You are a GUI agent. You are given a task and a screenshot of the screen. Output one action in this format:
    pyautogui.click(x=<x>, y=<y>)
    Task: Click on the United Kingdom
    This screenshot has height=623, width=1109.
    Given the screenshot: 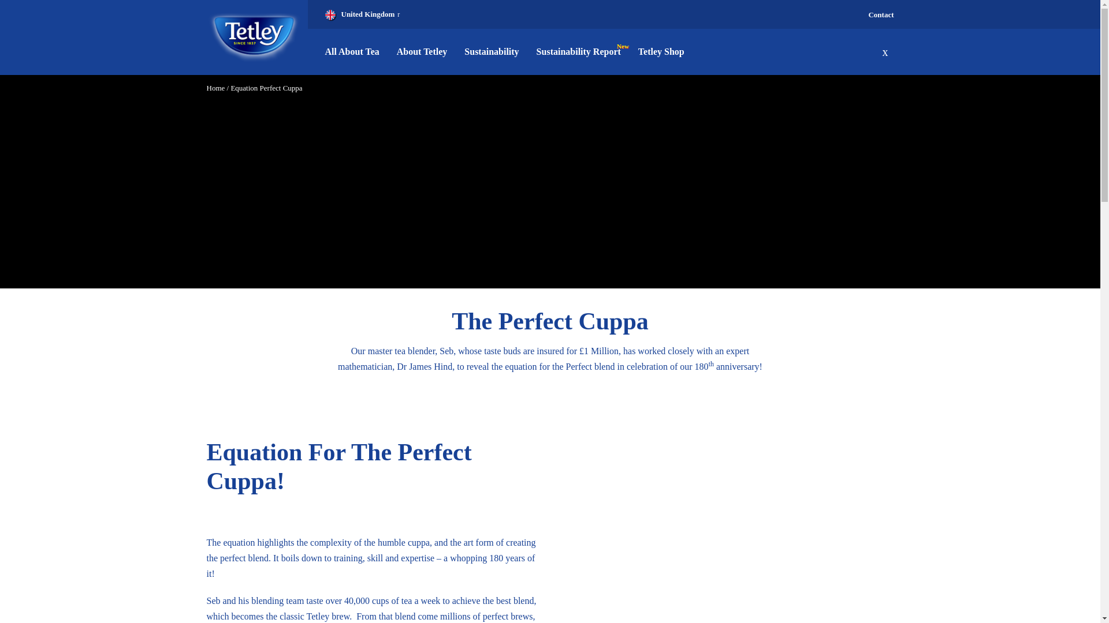 What is the action you would take?
    pyautogui.click(x=362, y=14)
    